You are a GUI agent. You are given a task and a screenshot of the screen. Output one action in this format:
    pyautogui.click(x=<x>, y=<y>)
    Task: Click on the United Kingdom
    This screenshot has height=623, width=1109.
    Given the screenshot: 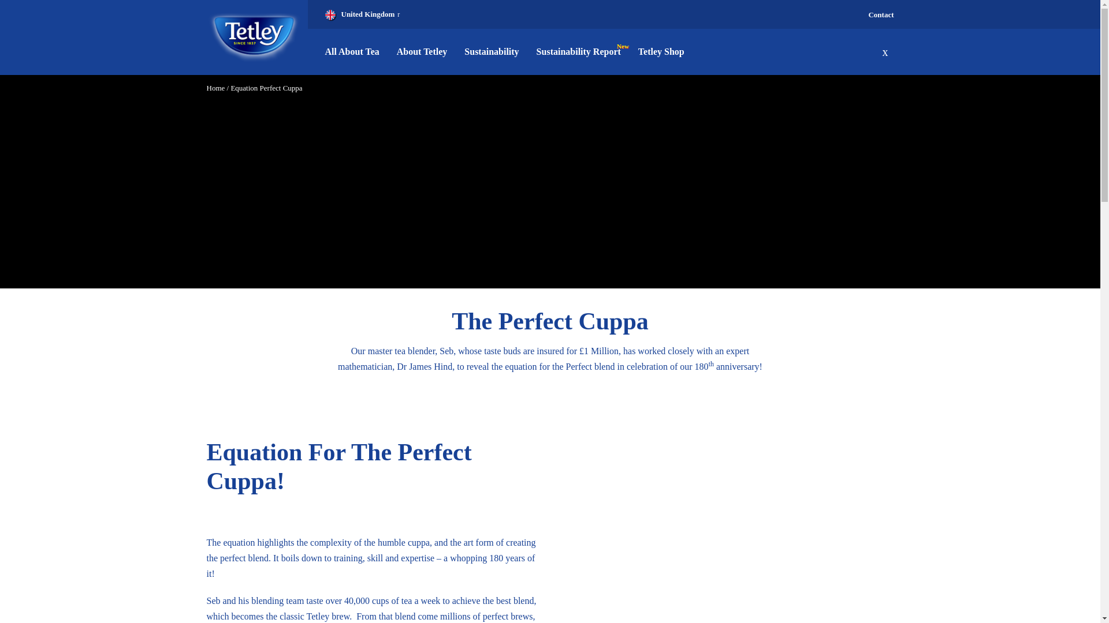 What is the action you would take?
    pyautogui.click(x=362, y=14)
    